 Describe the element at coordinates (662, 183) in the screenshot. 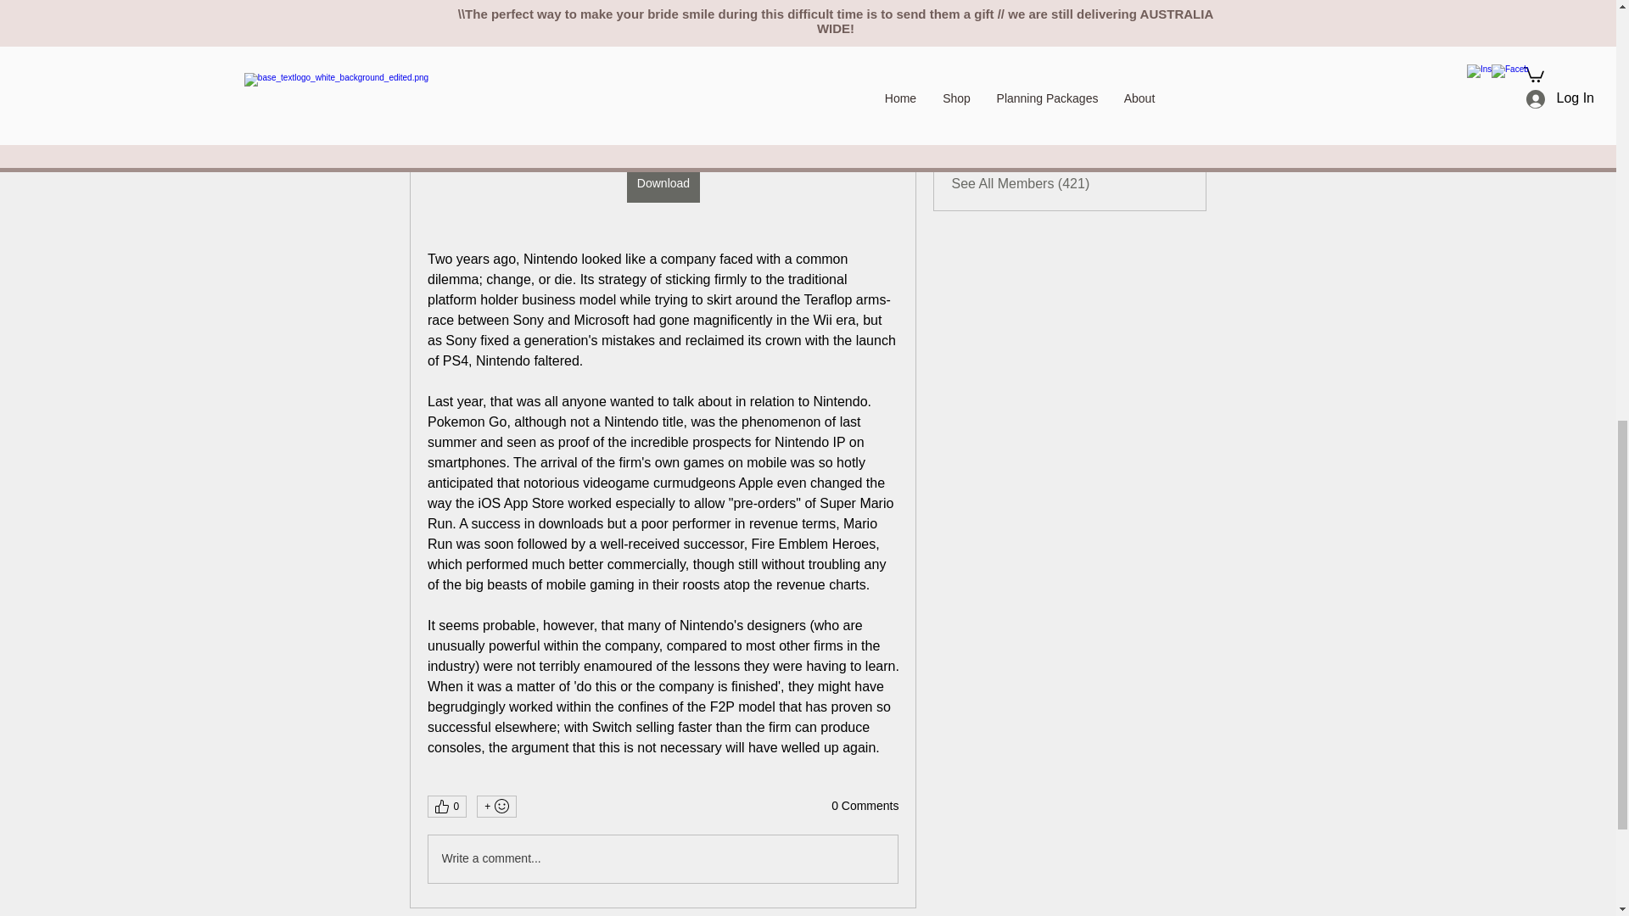

I see `Download` at that location.